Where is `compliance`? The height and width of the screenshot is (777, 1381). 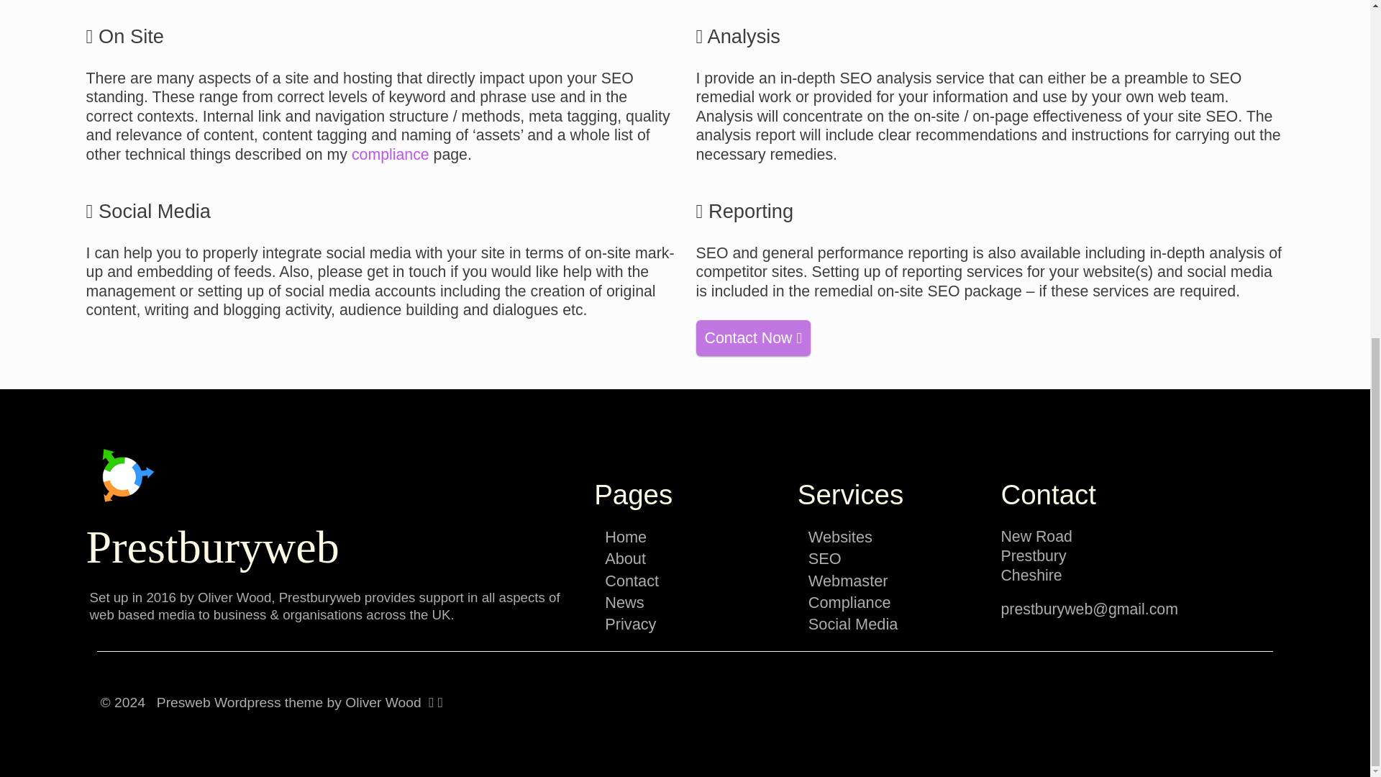 compliance is located at coordinates (391, 154).